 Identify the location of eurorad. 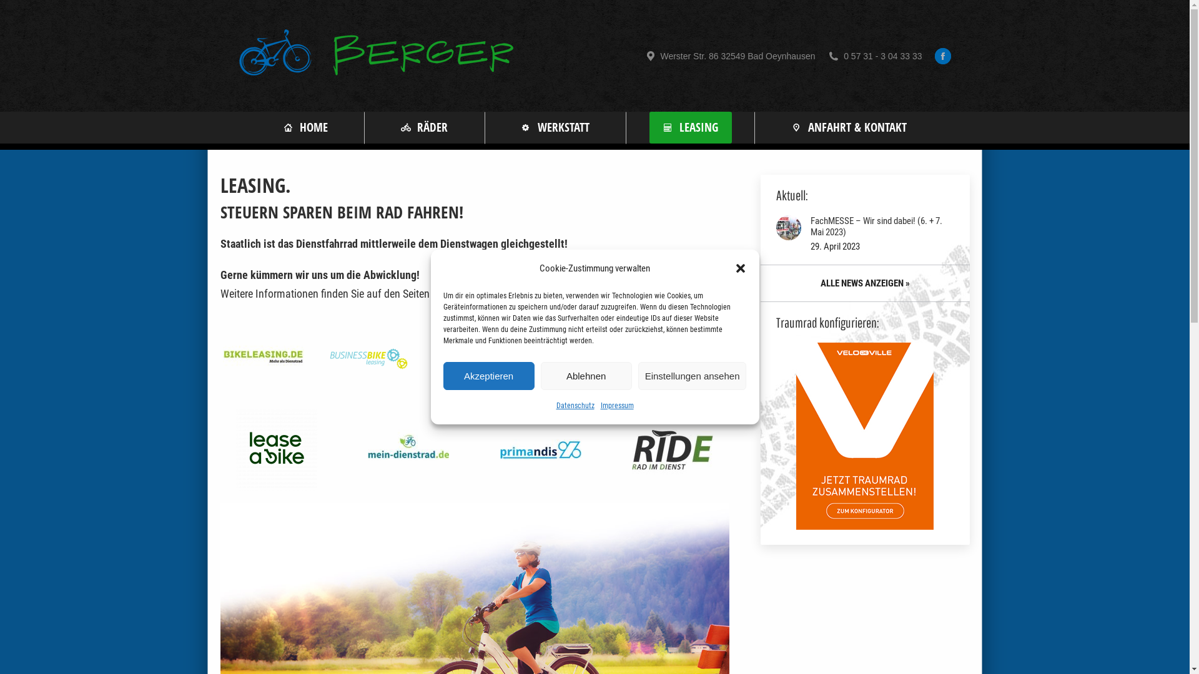
(580, 356).